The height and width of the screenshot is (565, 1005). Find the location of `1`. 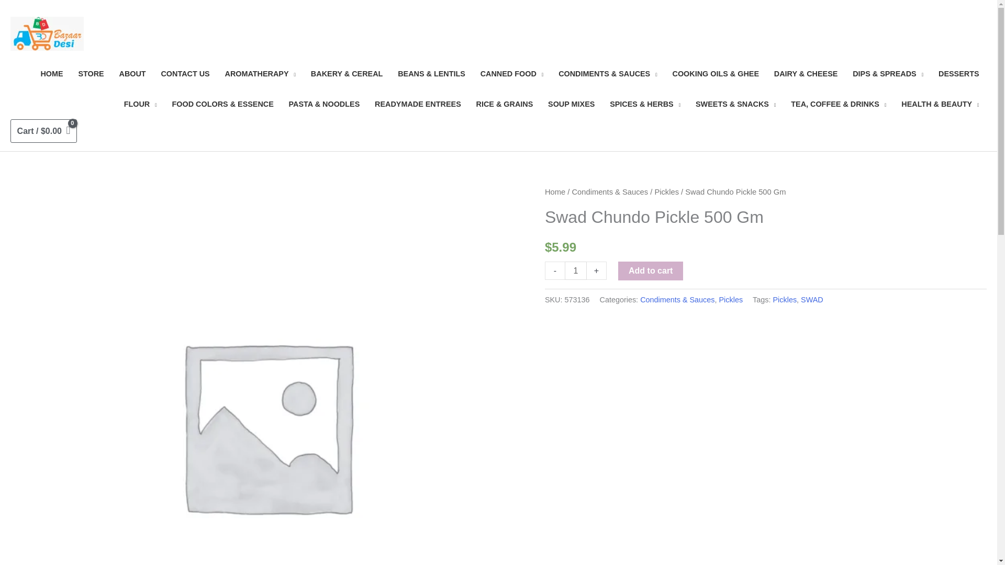

1 is located at coordinates (576, 270).